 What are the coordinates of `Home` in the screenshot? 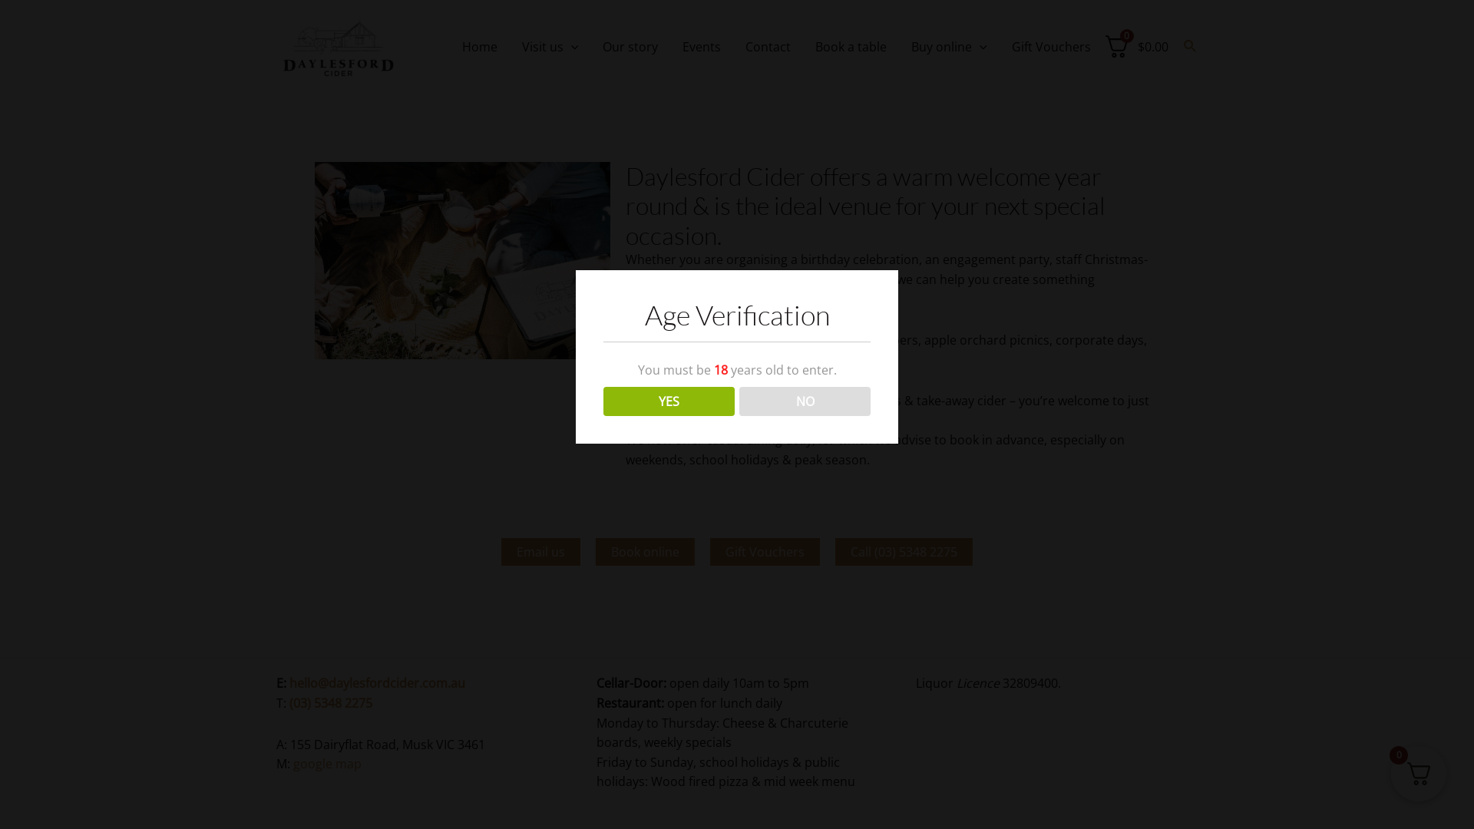 It's located at (480, 46).